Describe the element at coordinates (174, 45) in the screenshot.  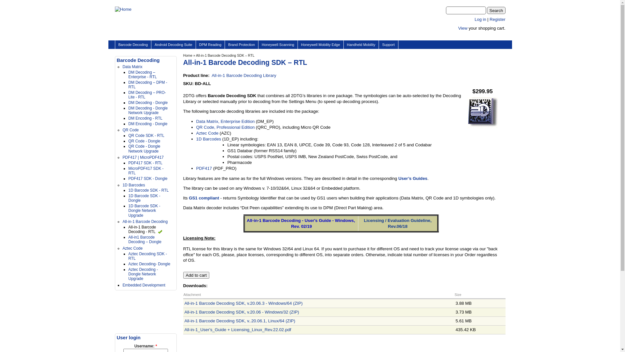
I see `Android Decoding Suite` at that location.